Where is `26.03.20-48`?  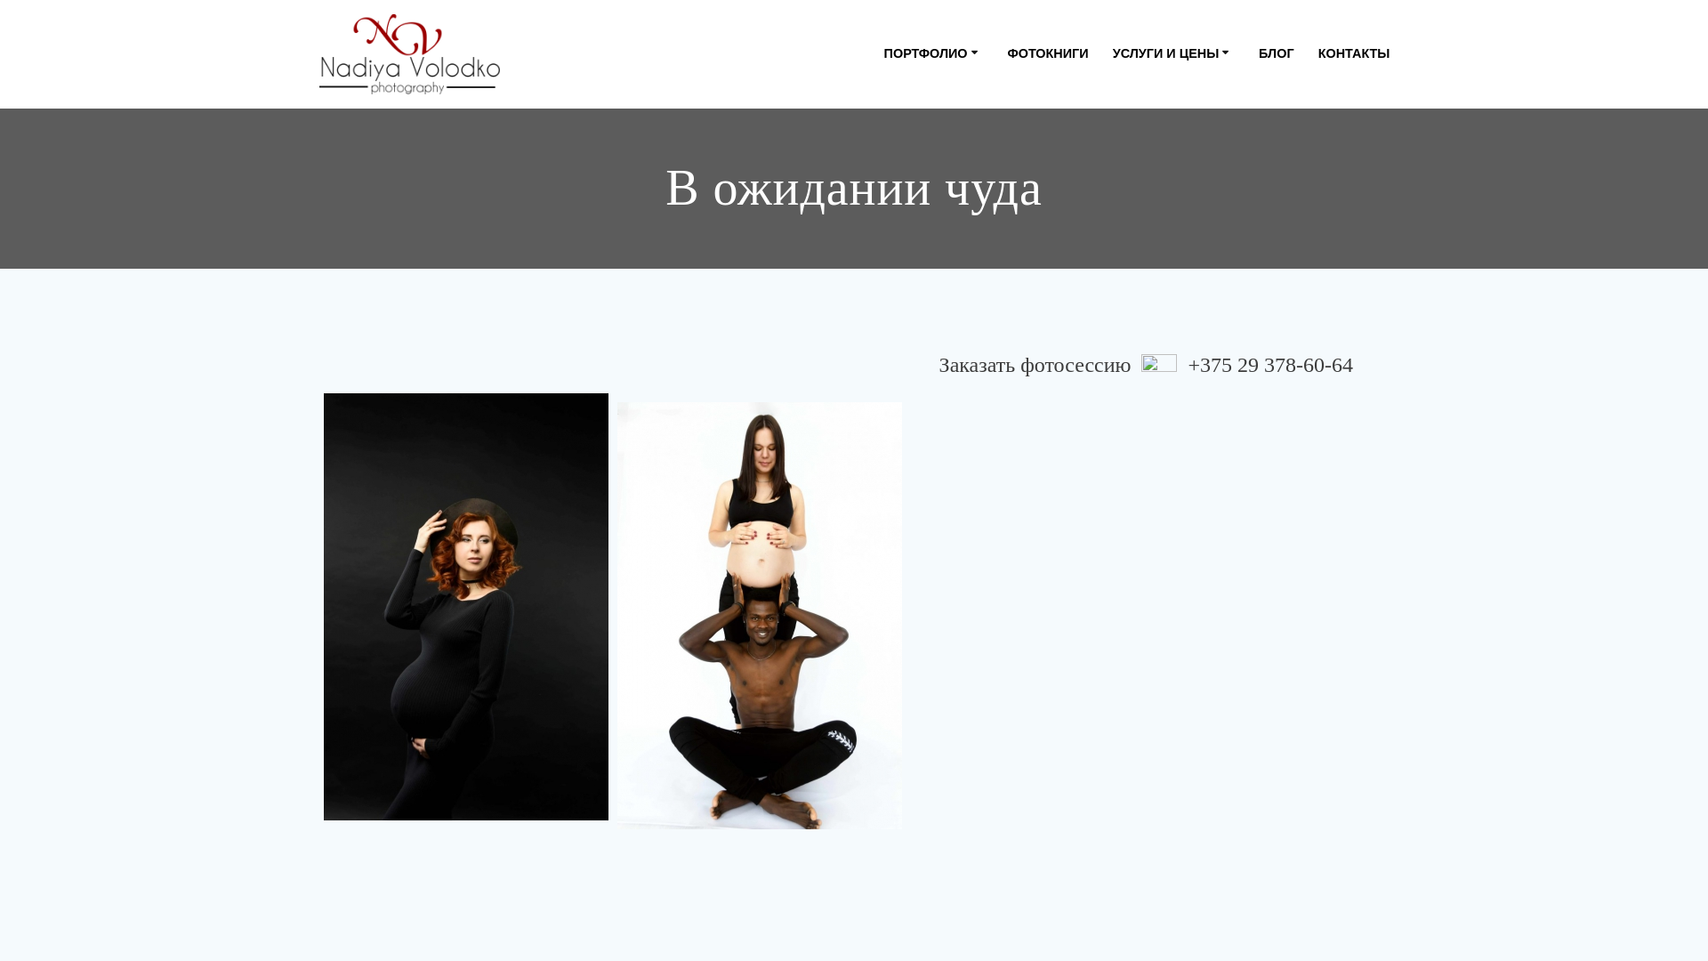 26.03.20-48 is located at coordinates (324, 829).